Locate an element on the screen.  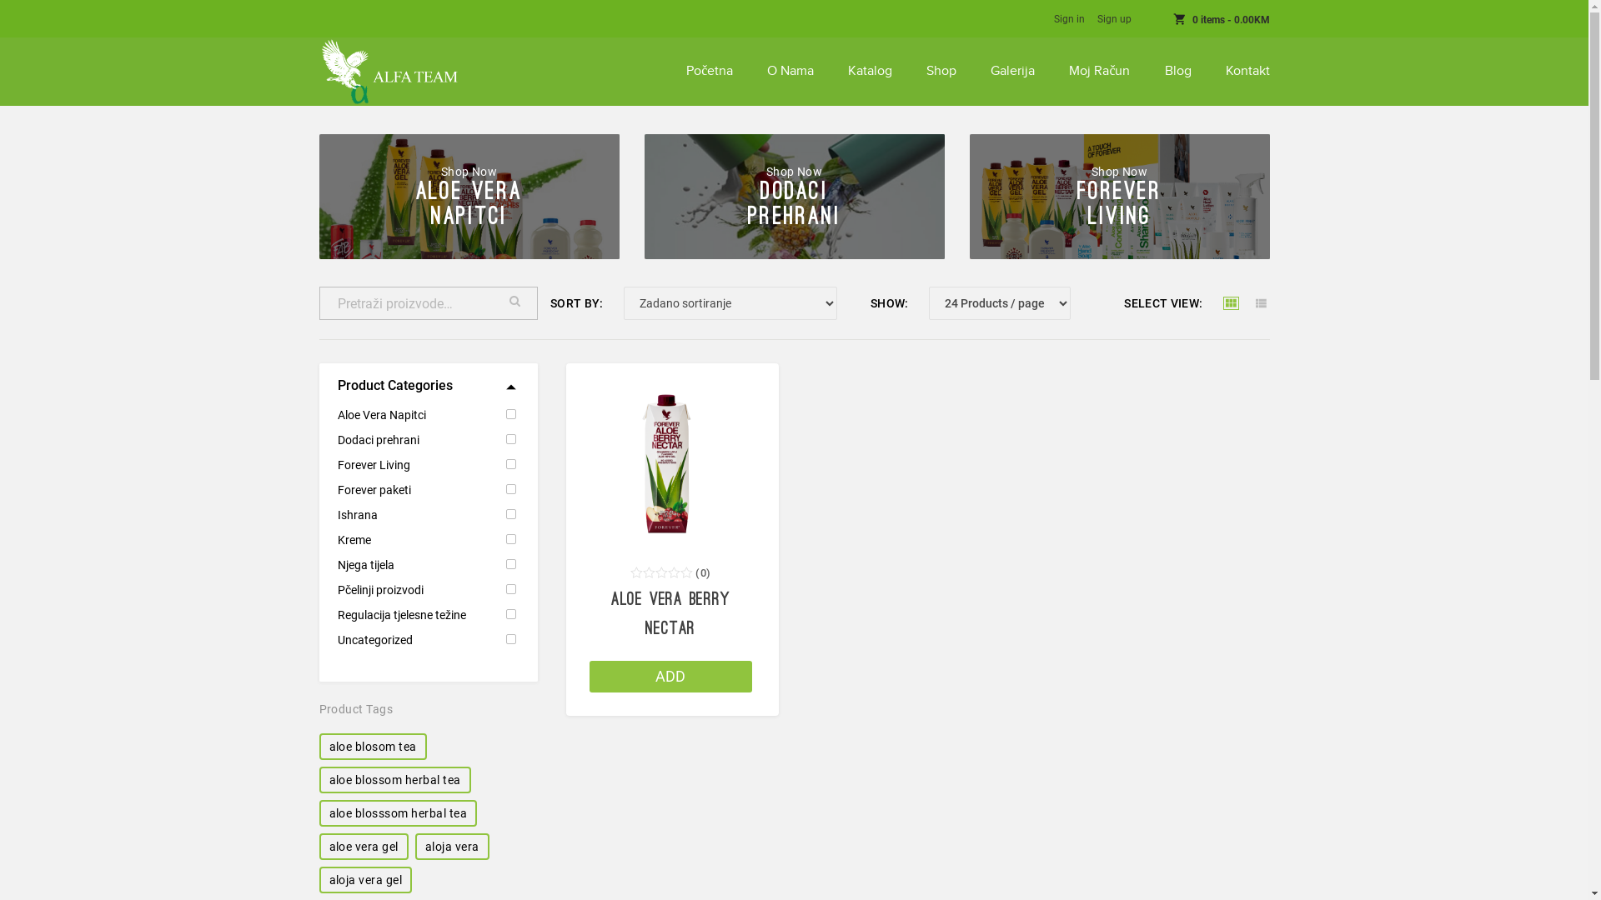
ALOE VERA NAPITCI is located at coordinates (469, 205).